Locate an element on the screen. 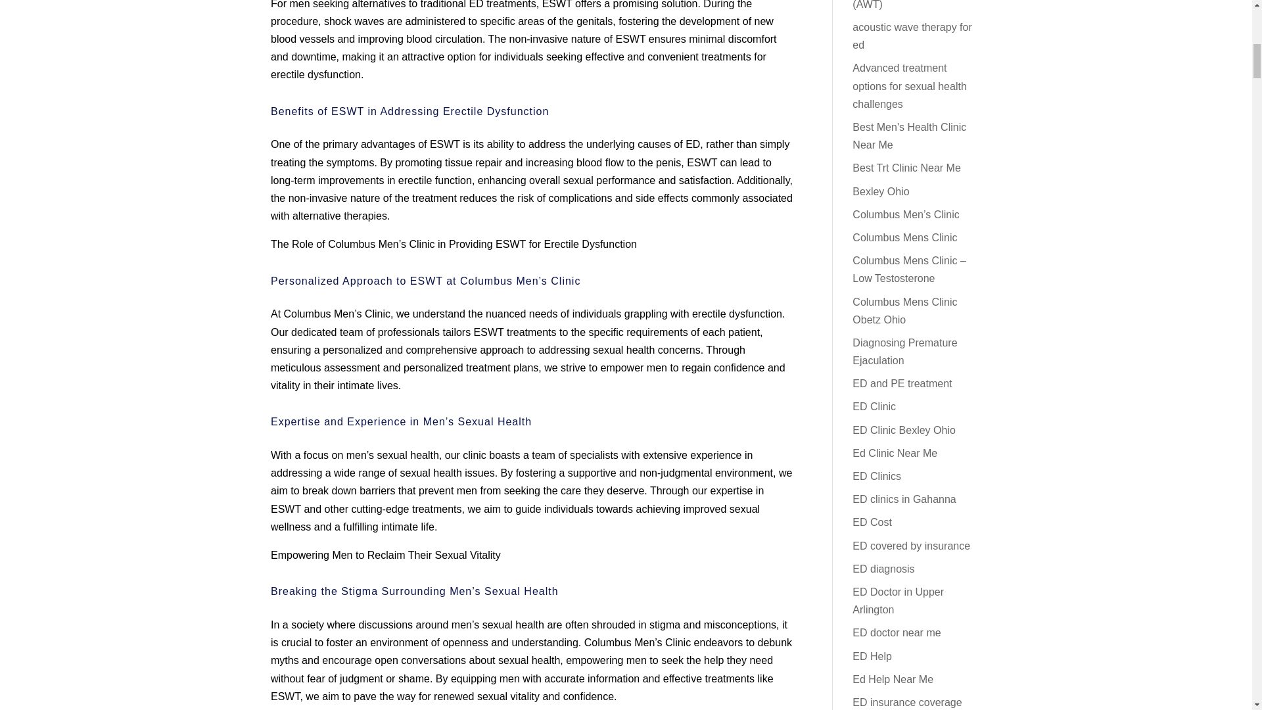  Advanced treatment options for sexual health challenges is located at coordinates (910, 85).